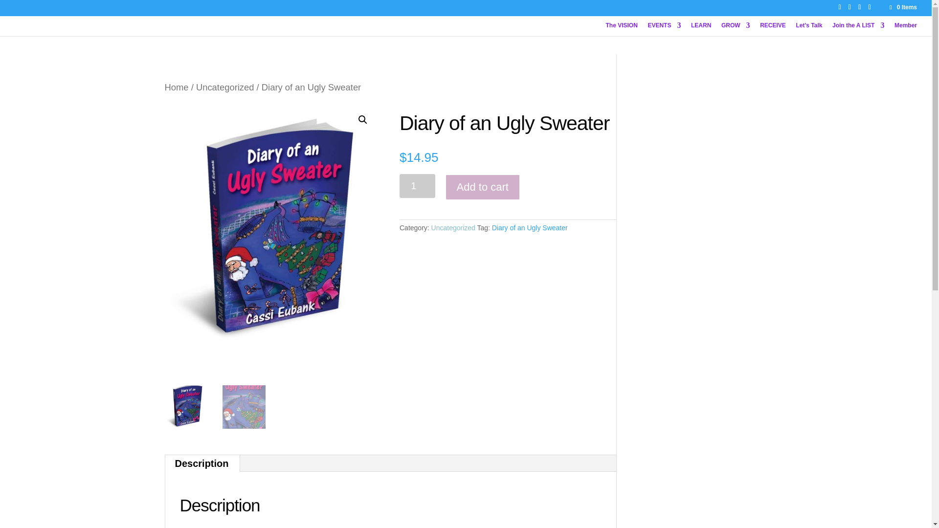 Image resolution: width=939 pixels, height=528 pixels. What do you see at coordinates (903, 7) in the screenshot?
I see `0 Items` at bounding box center [903, 7].